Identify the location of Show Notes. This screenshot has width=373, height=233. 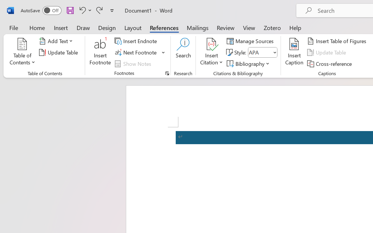
(134, 63).